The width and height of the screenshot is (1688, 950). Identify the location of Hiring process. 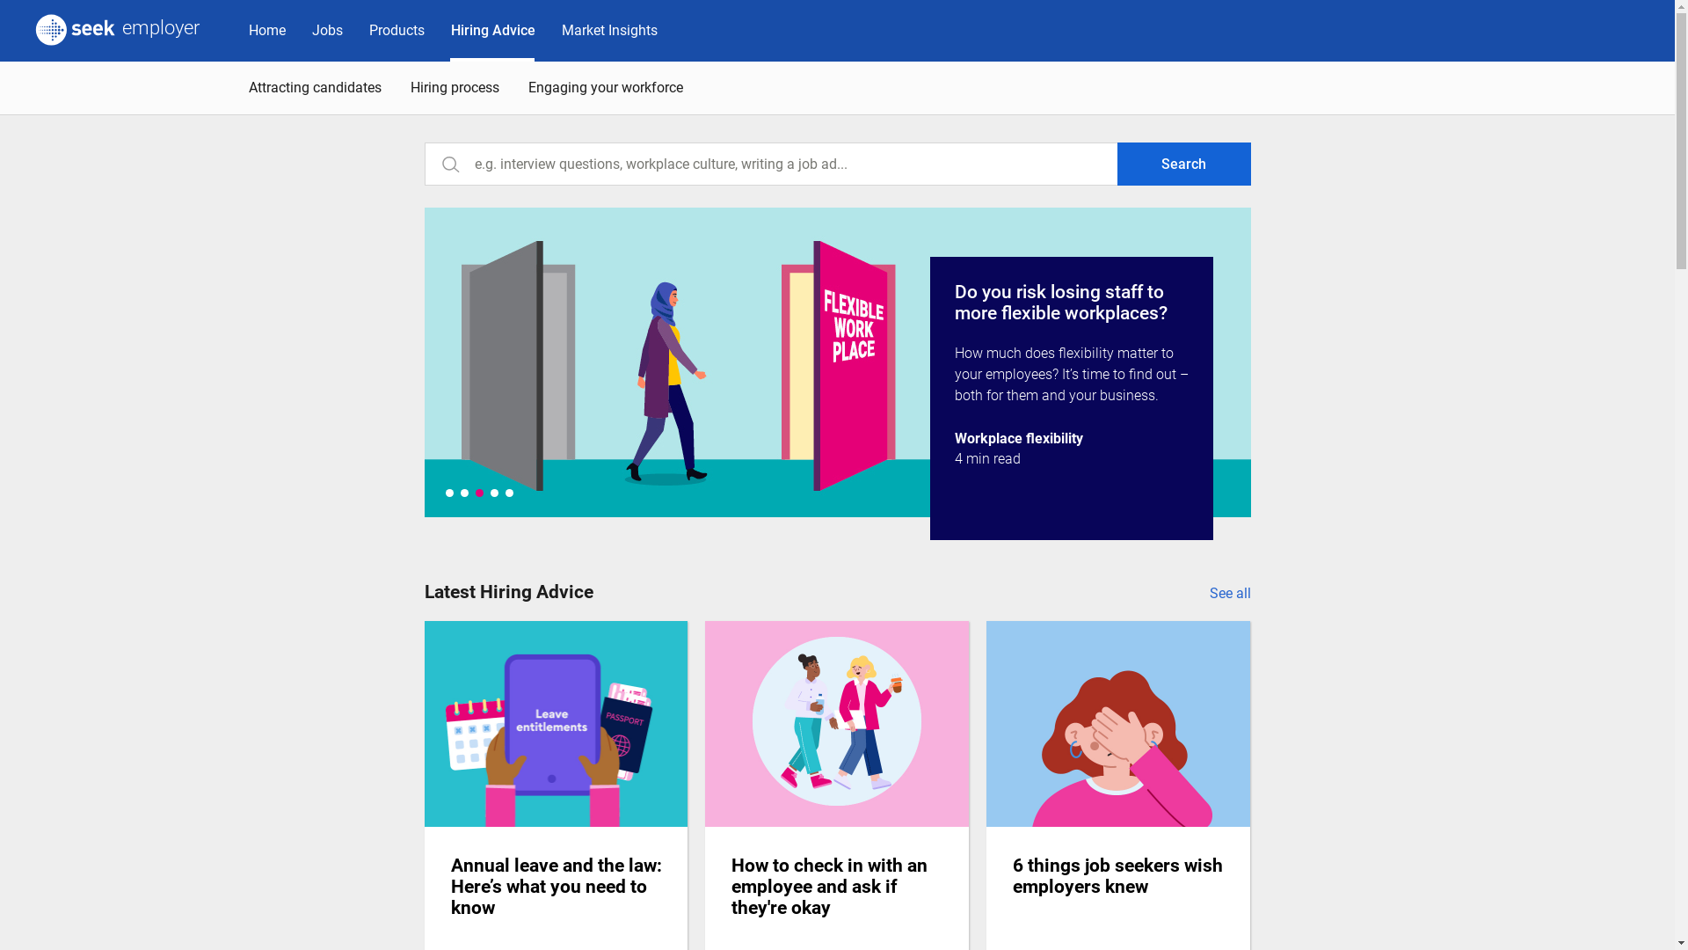
(456, 88).